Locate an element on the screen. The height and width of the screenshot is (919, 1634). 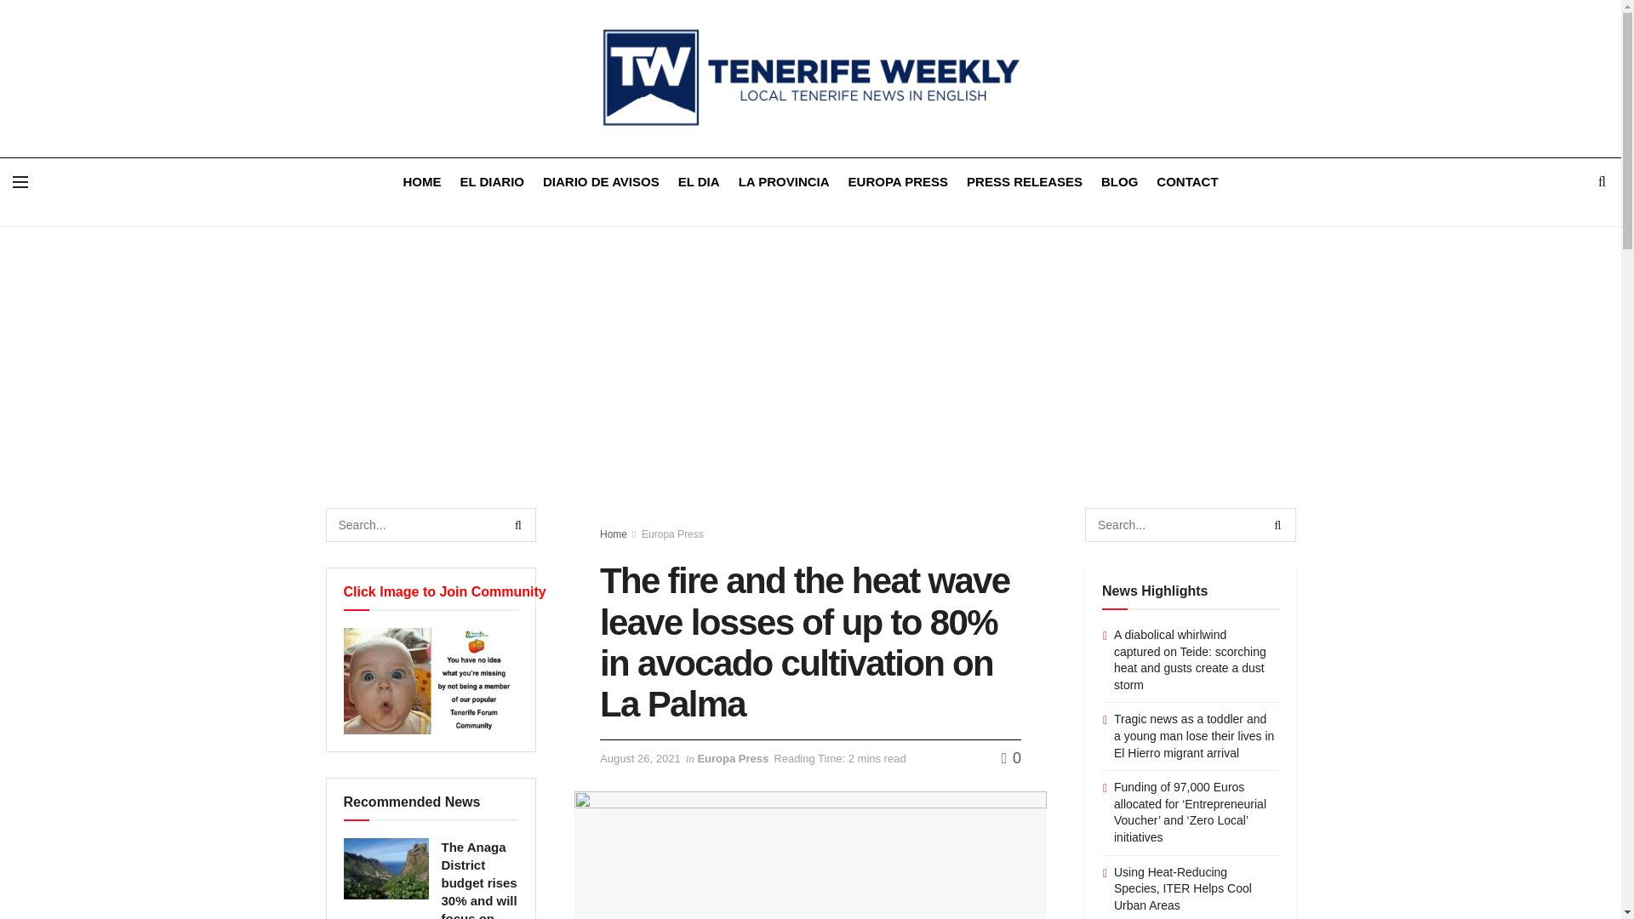
Europa Press is located at coordinates (672, 534).